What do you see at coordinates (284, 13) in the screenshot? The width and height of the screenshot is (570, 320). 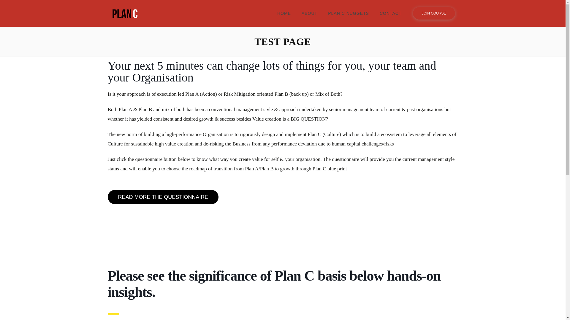 I see `HOME` at bounding box center [284, 13].